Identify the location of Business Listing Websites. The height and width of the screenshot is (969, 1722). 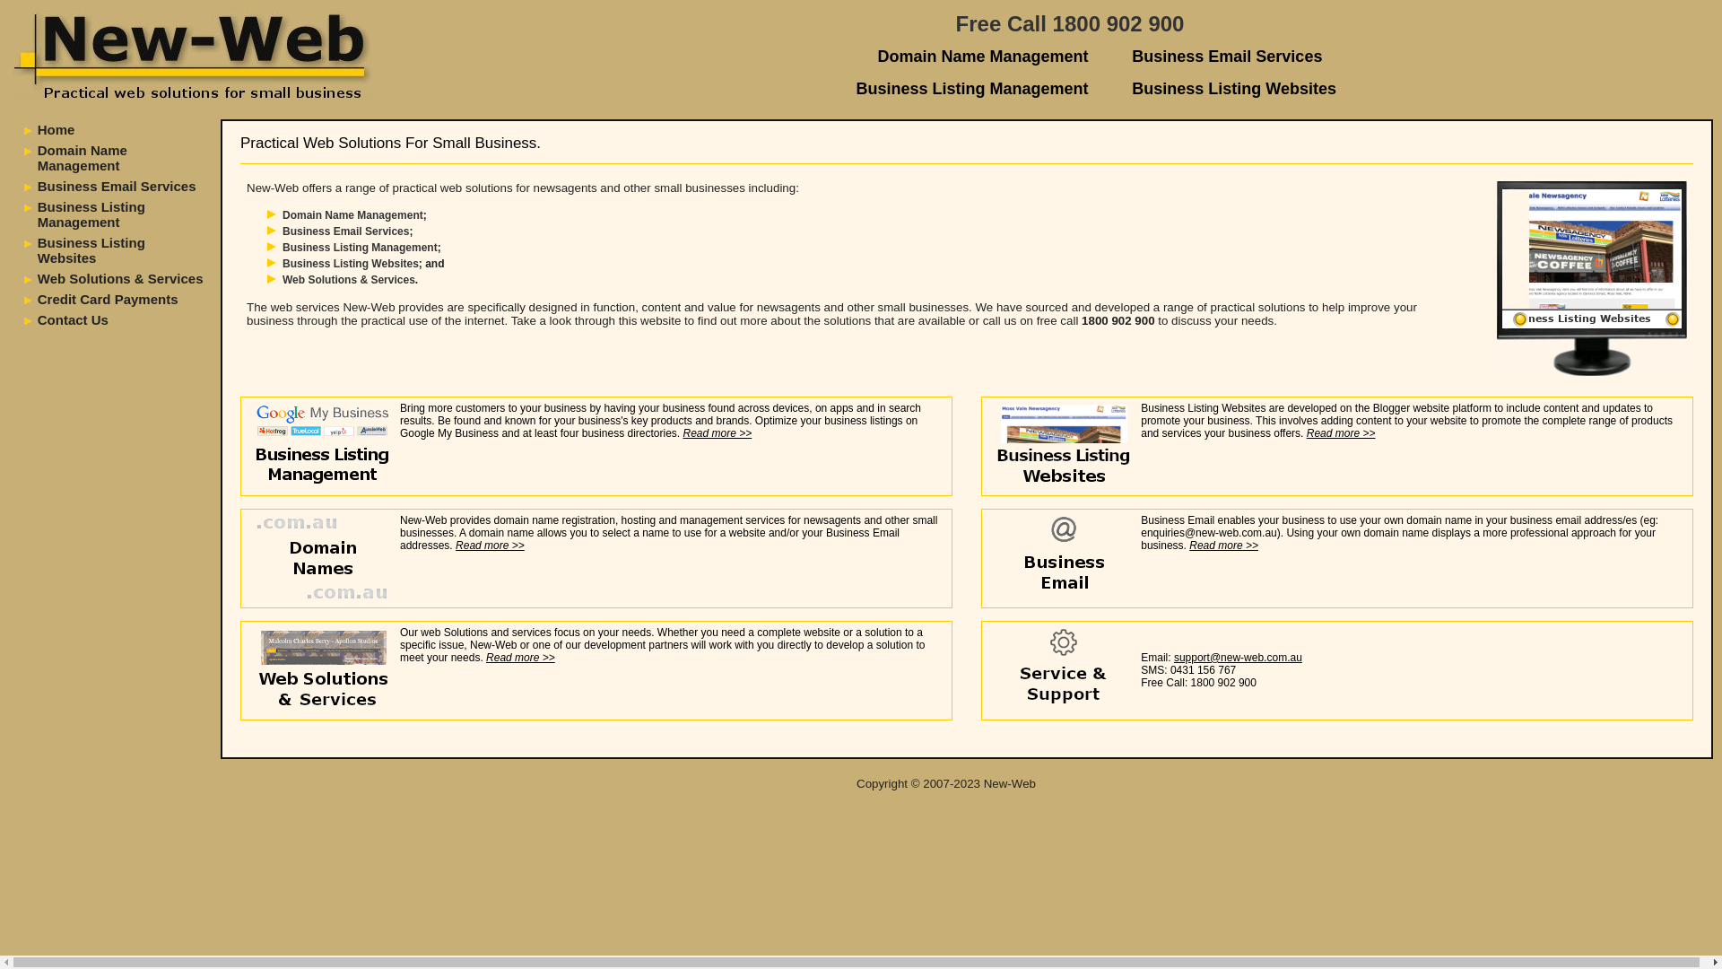
(1234, 89).